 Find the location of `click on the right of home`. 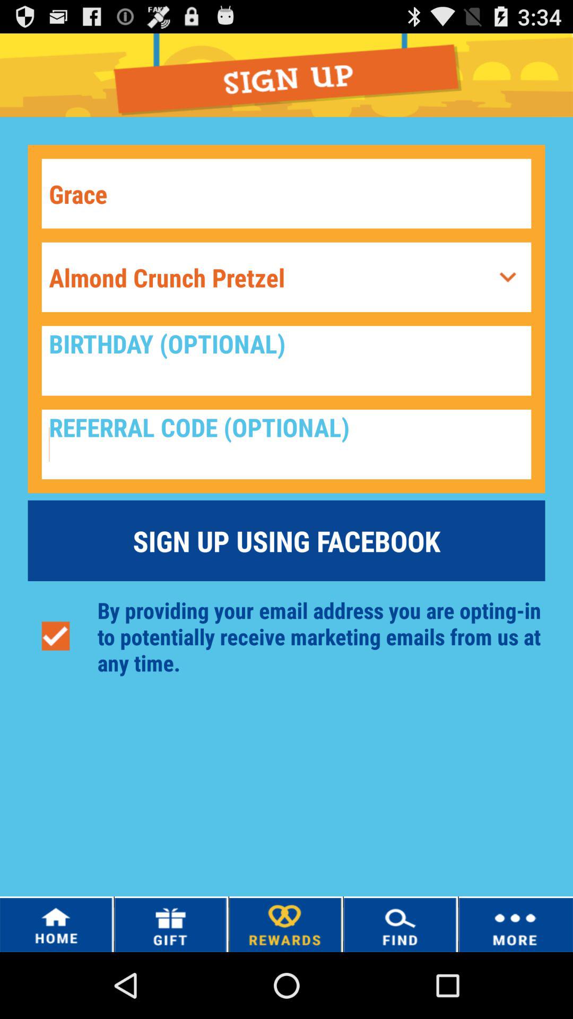

click on the right of home is located at coordinates (171, 925).